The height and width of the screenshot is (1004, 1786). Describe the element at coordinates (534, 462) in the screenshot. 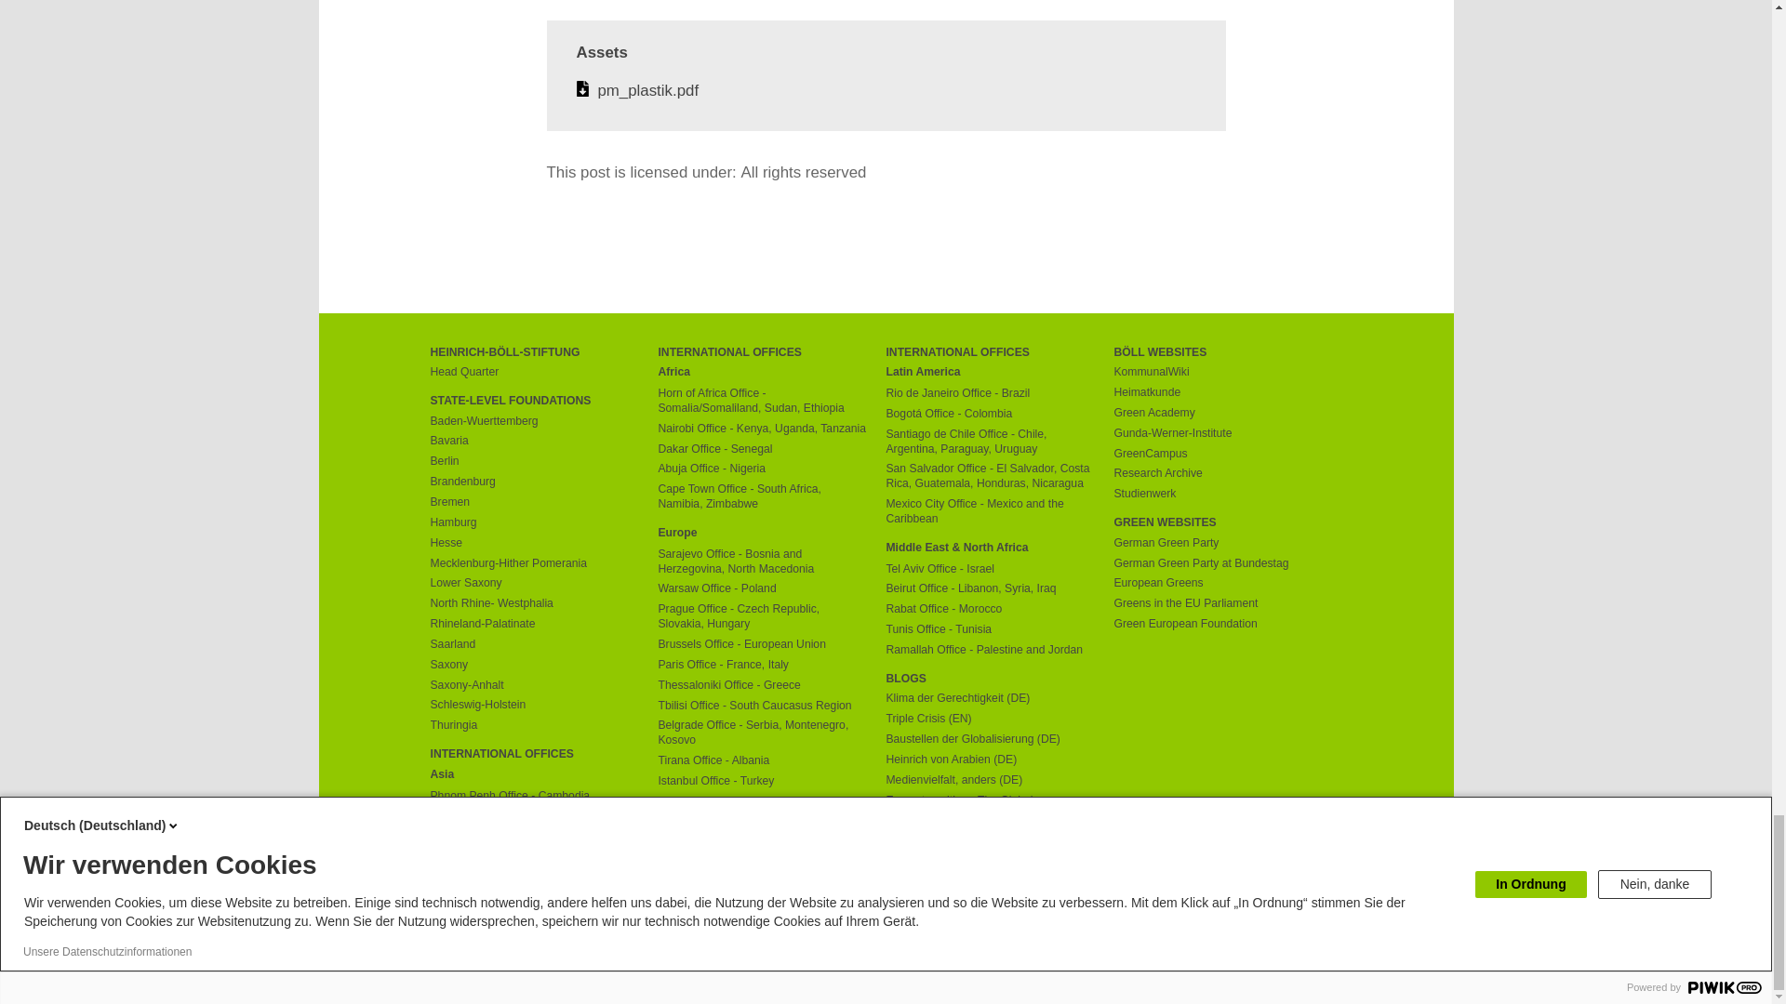

I see `Berlin` at that location.